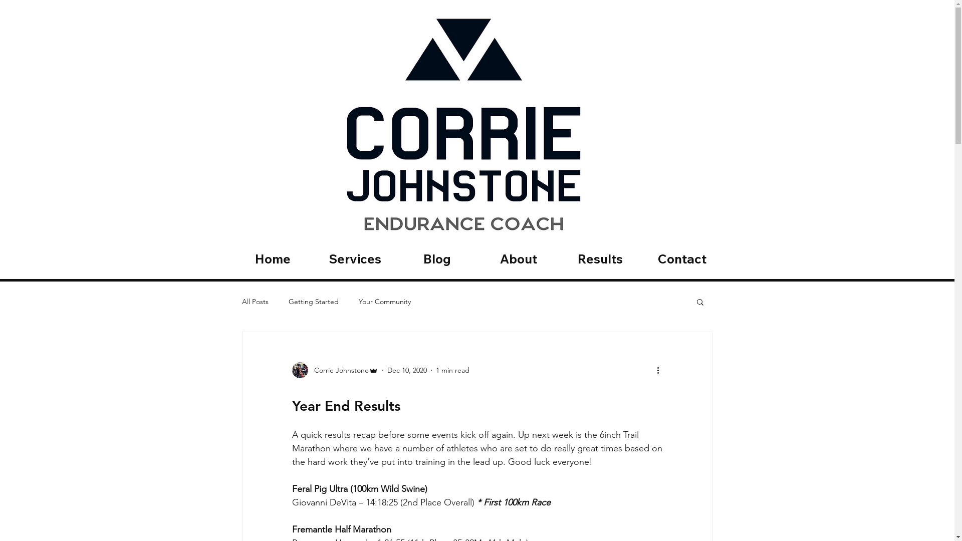 This screenshot has width=962, height=541. What do you see at coordinates (519, 259) in the screenshot?
I see `About` at bounding box center [519, 259].